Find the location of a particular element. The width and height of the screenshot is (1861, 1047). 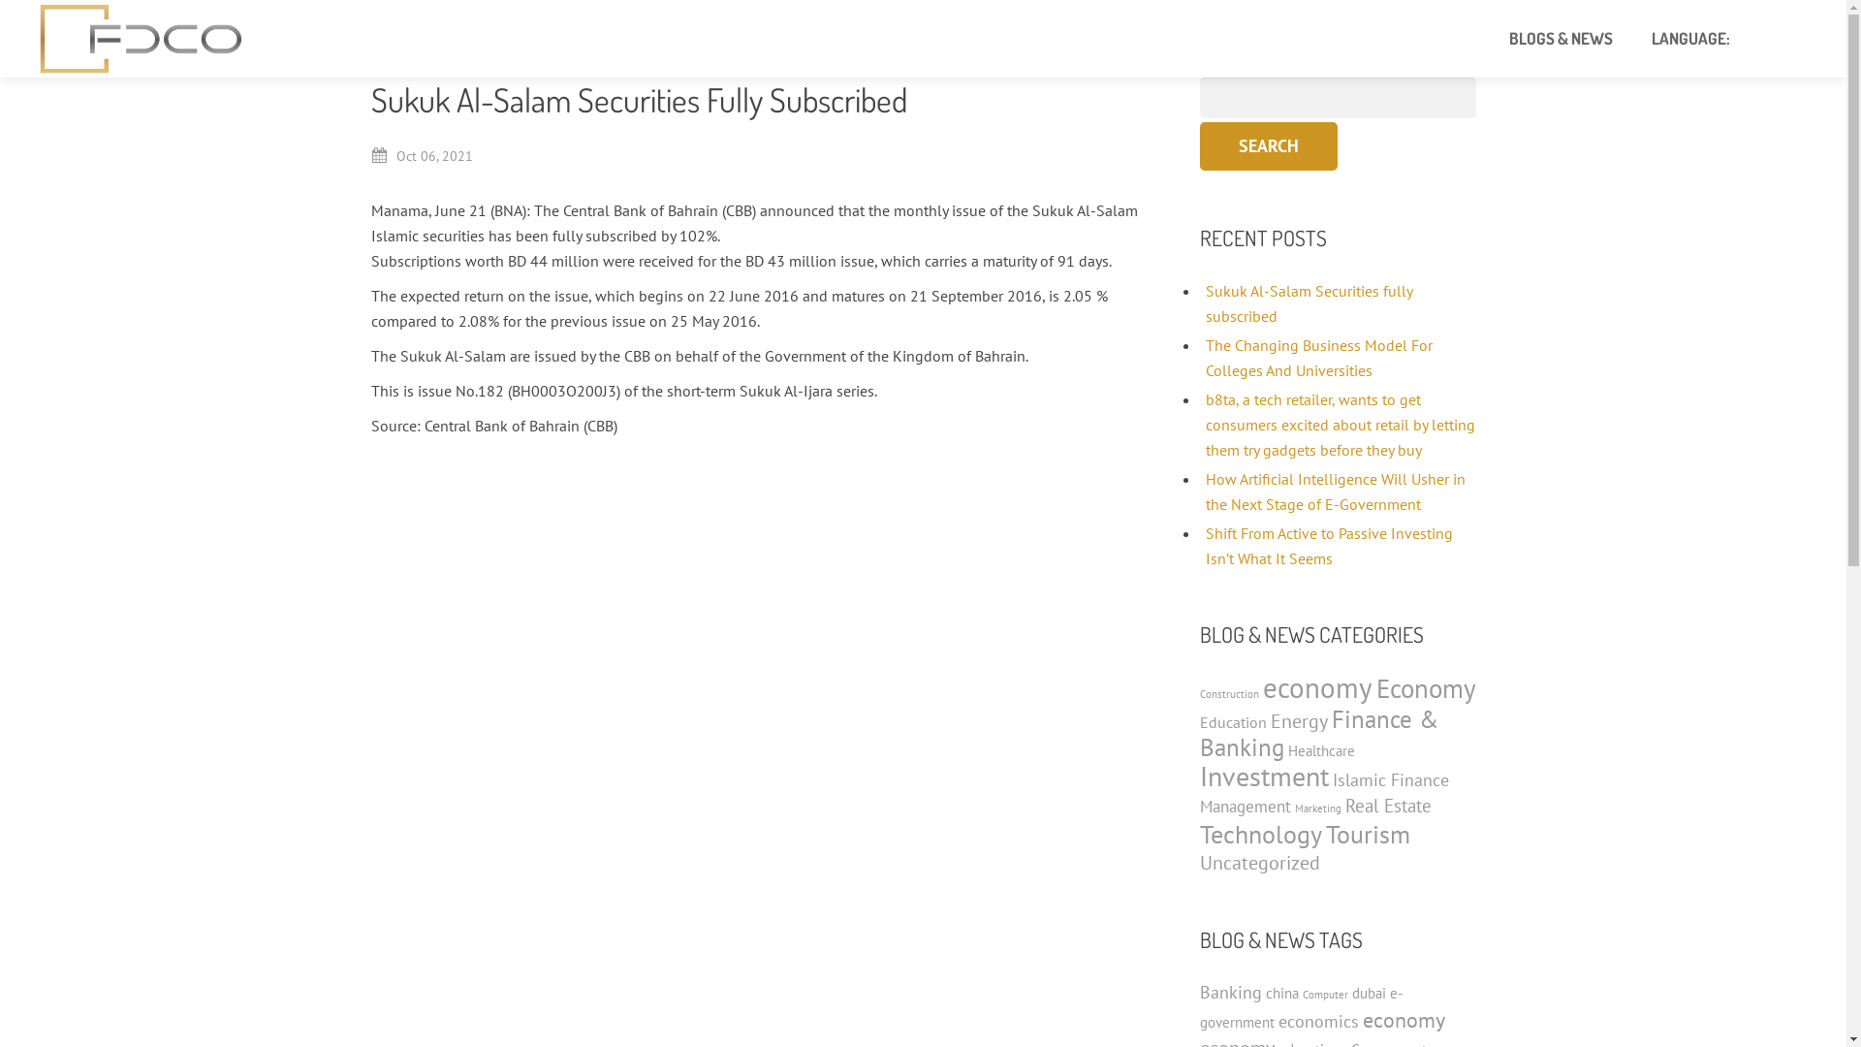

Marketing is located at coordinates (1318, 809).